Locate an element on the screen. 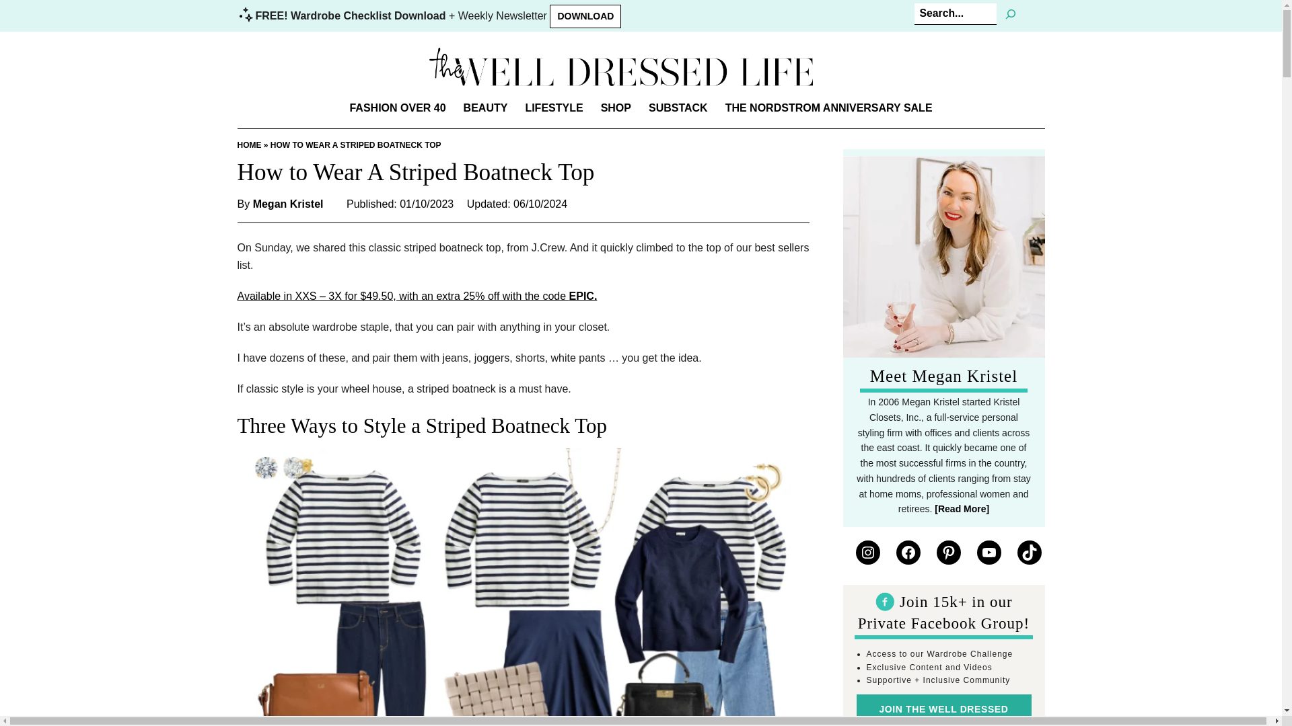  LIFESTYLE is located at coordinates (553, 108).